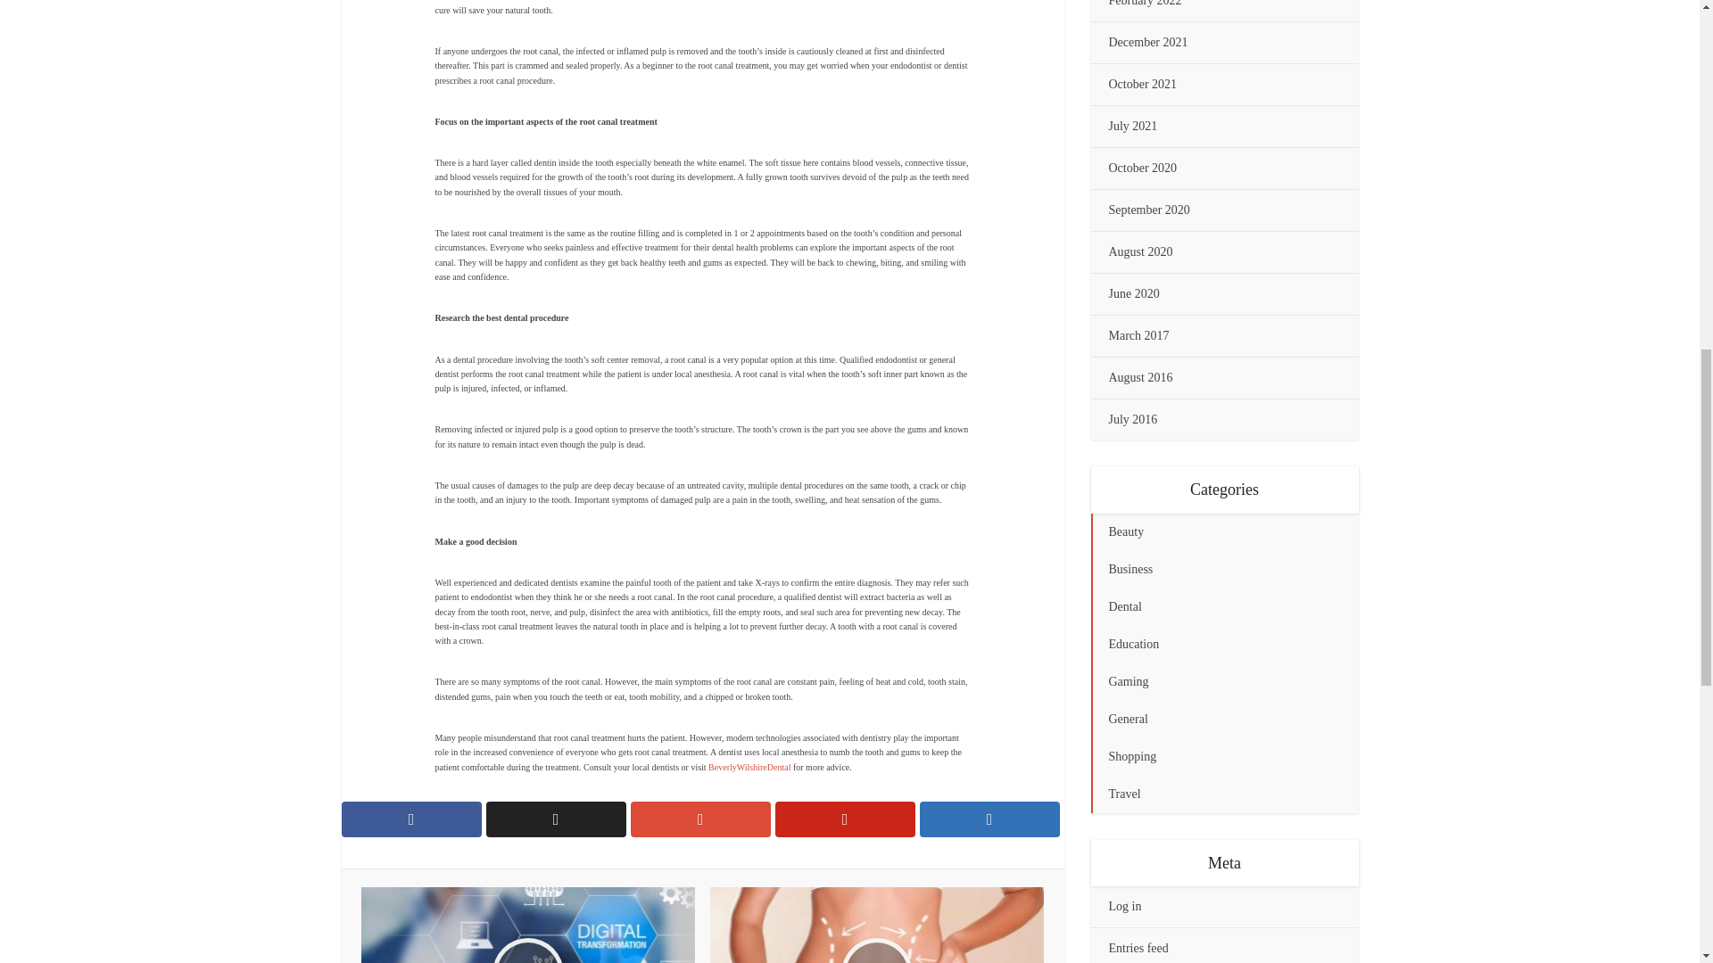 Image resolution: width=1713 pixels, height=963 pixels. I want to click on October 2021, so click(1142, 84).